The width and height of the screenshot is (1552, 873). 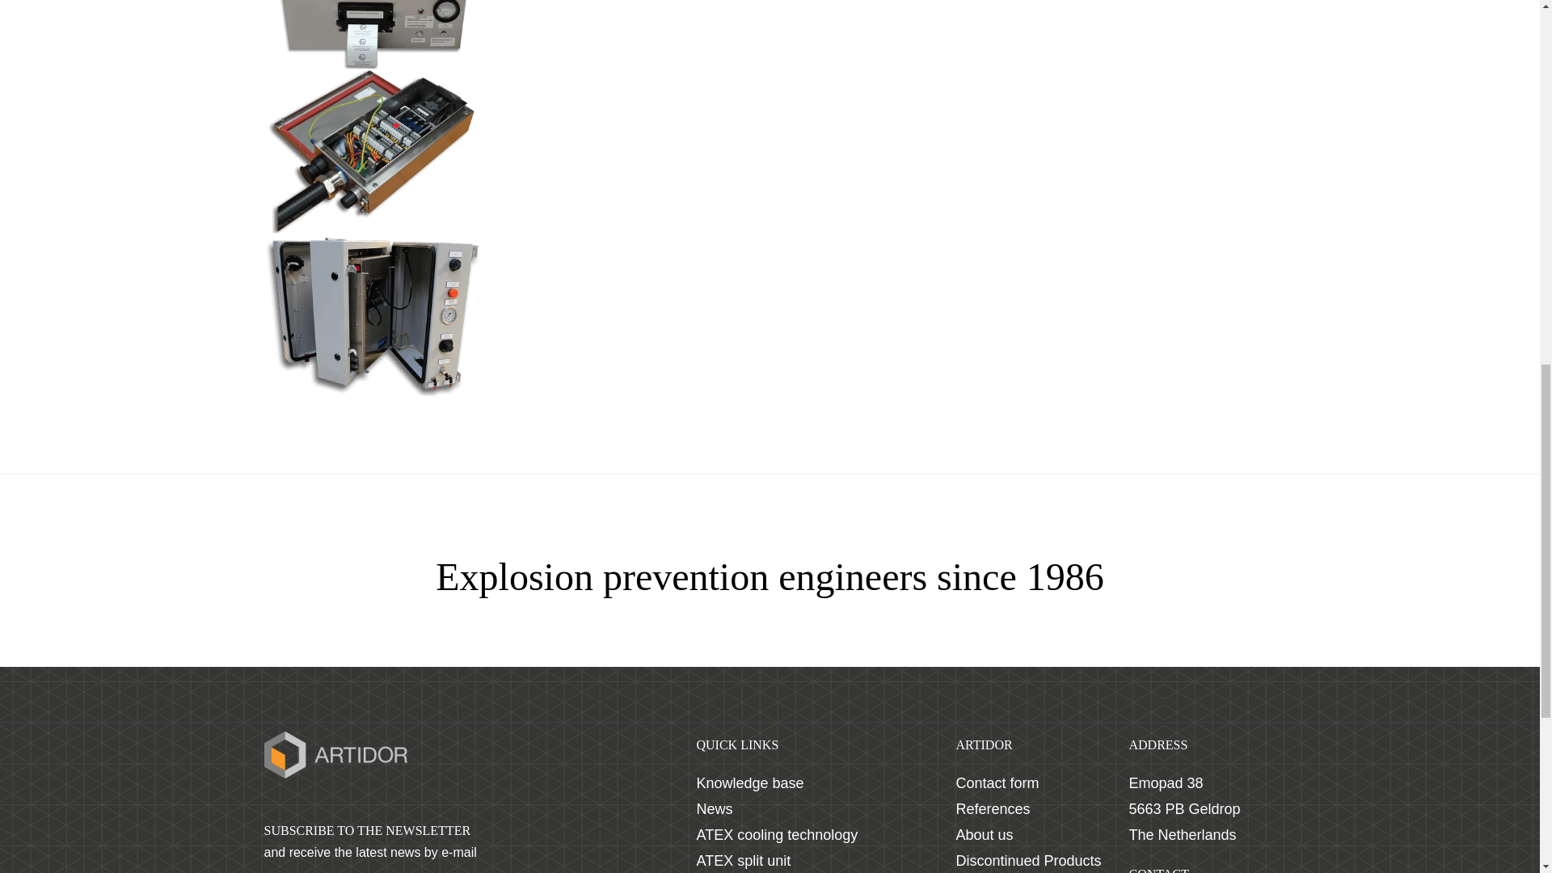 I want to click on ATEX cooling technology, so click(x=778, y=834).